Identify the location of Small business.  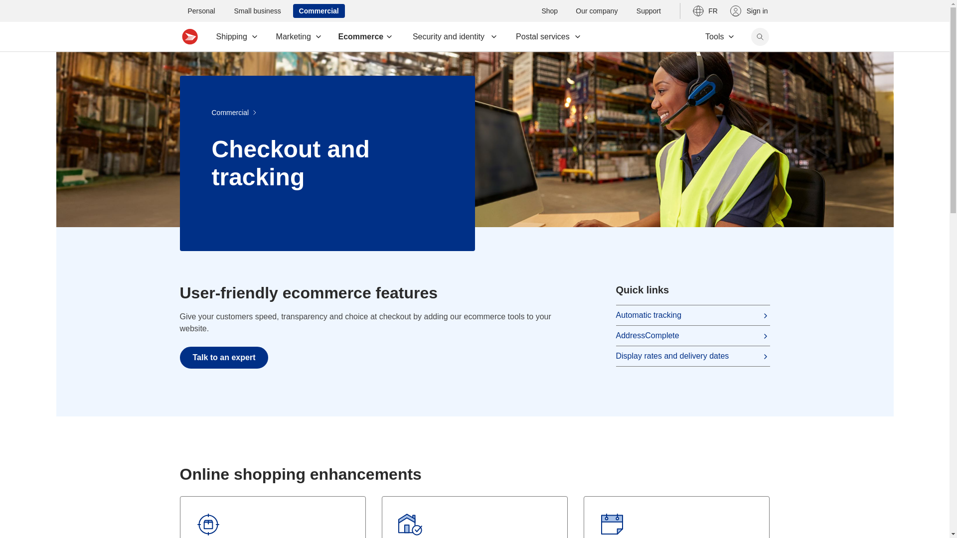
(257, 10).